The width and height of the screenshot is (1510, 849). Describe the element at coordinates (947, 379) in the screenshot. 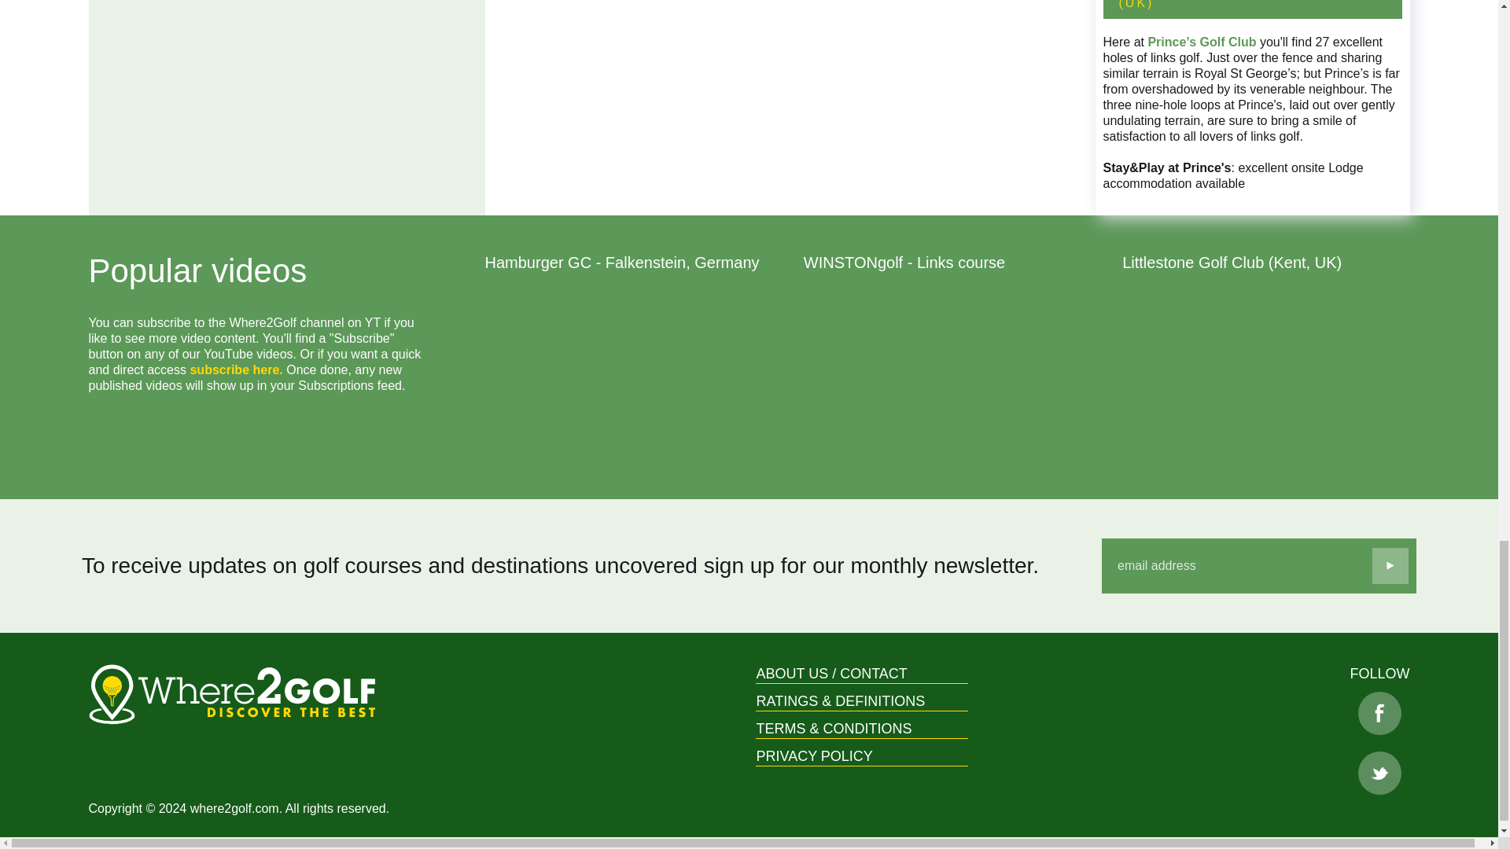

I see `WINSTONgolf - Links course` at that location.